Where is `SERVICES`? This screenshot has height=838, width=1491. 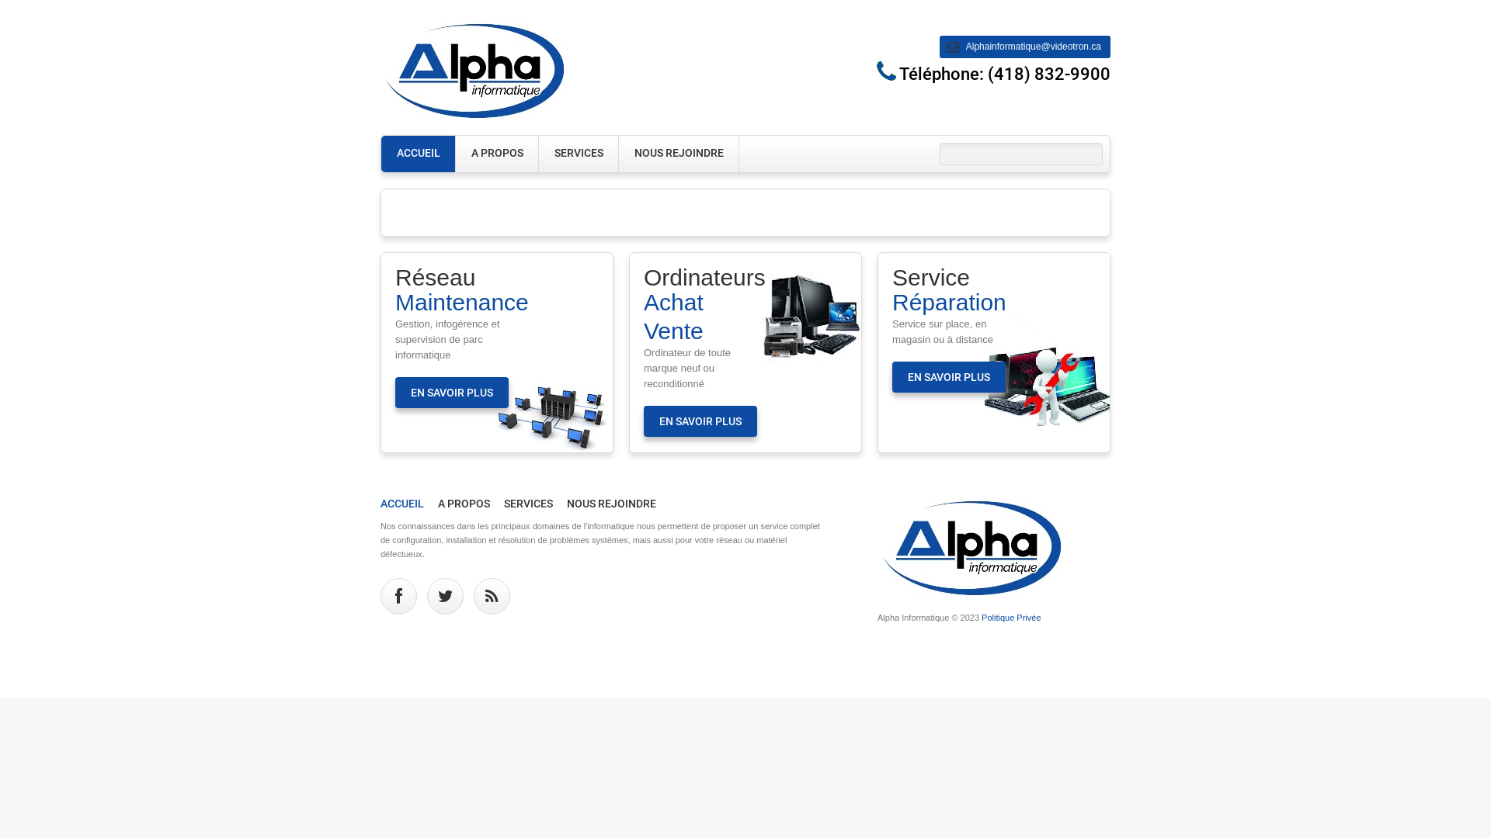
SERVICES is located at coordinates (528, 504).